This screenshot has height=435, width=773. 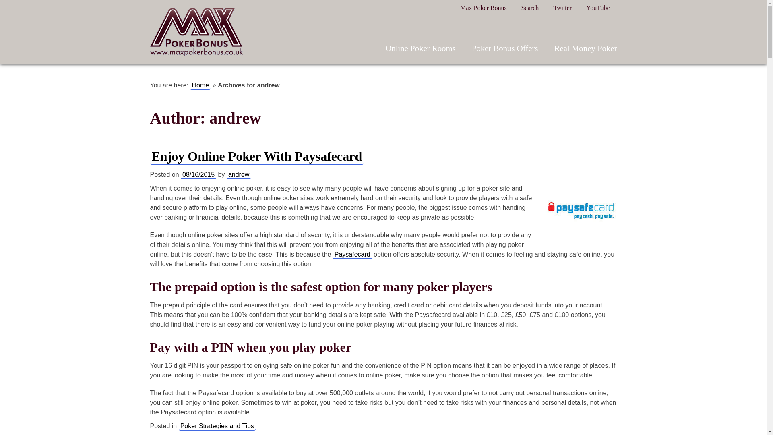 What do you see at coordinates (200, 85) in the screenshot?
I see `Home` at bounding box center [200, 85].